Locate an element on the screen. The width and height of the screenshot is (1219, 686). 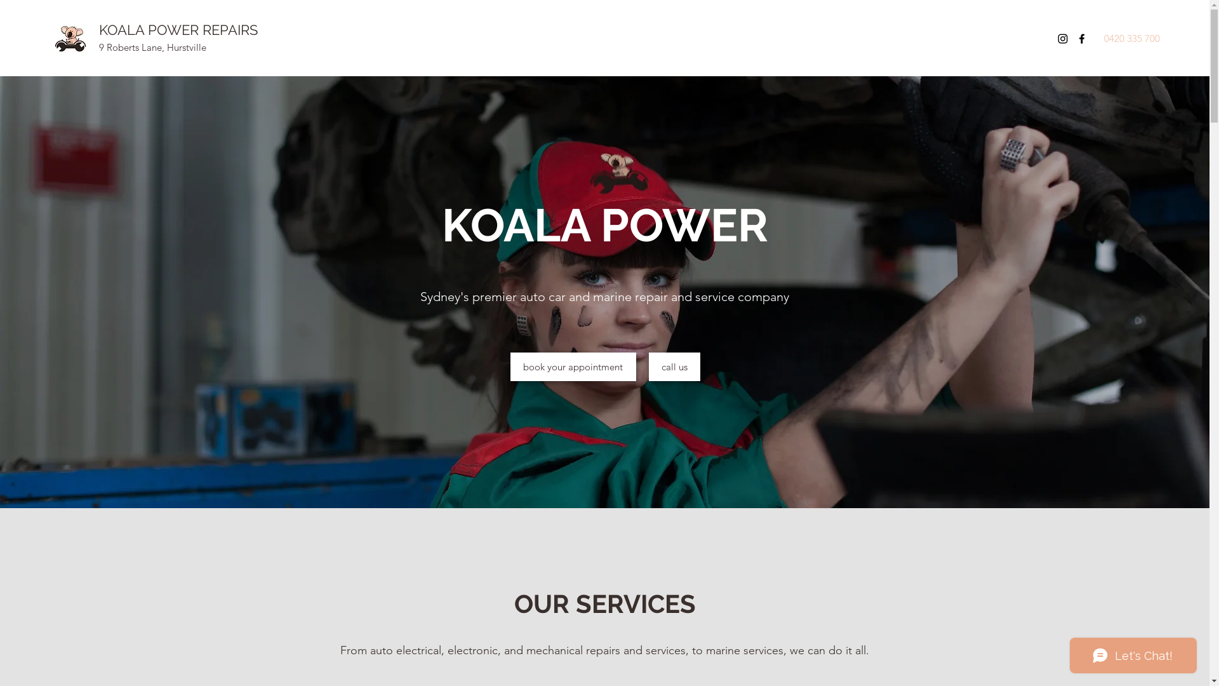
book your appointment is located at coordinates (573, 367).